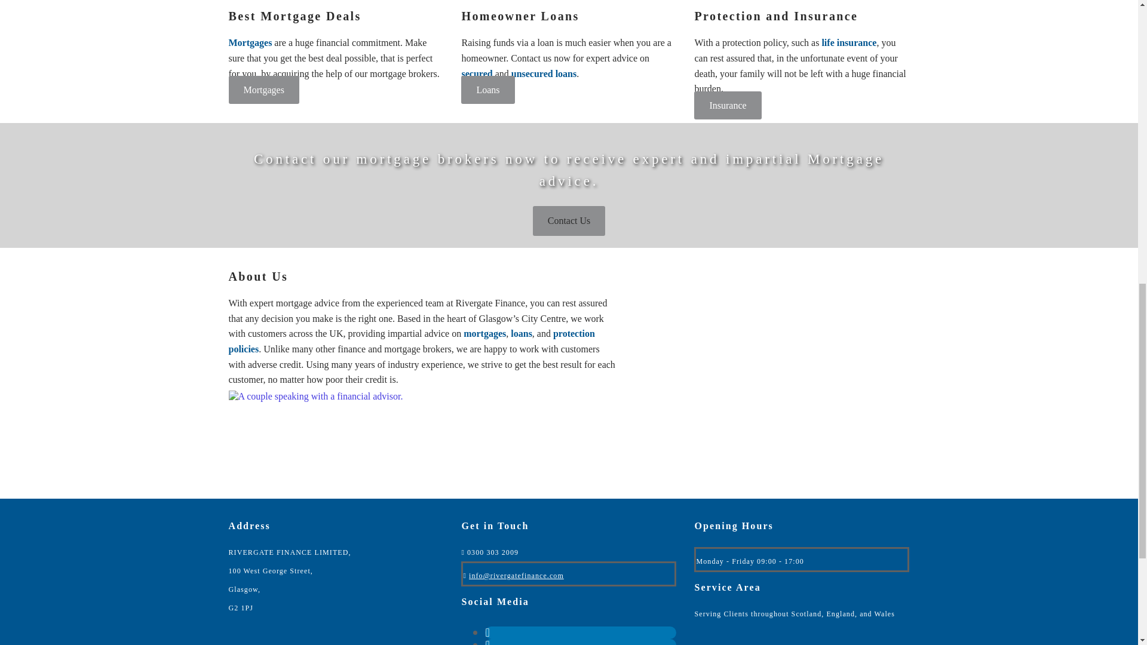  I want to click on unsecured loans, so click(544, 73).